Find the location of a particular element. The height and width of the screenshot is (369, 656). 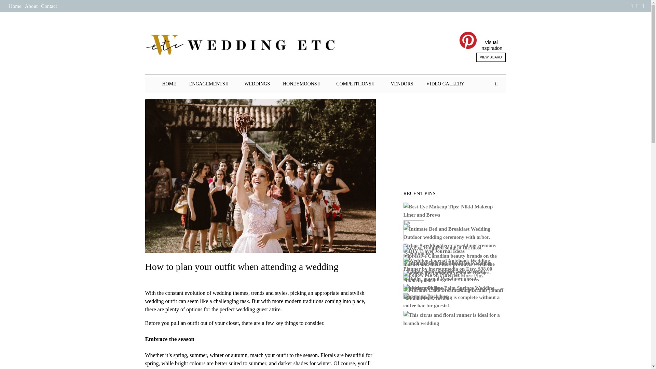

ENGAGEMENTS is located at coordinates (210, 84).